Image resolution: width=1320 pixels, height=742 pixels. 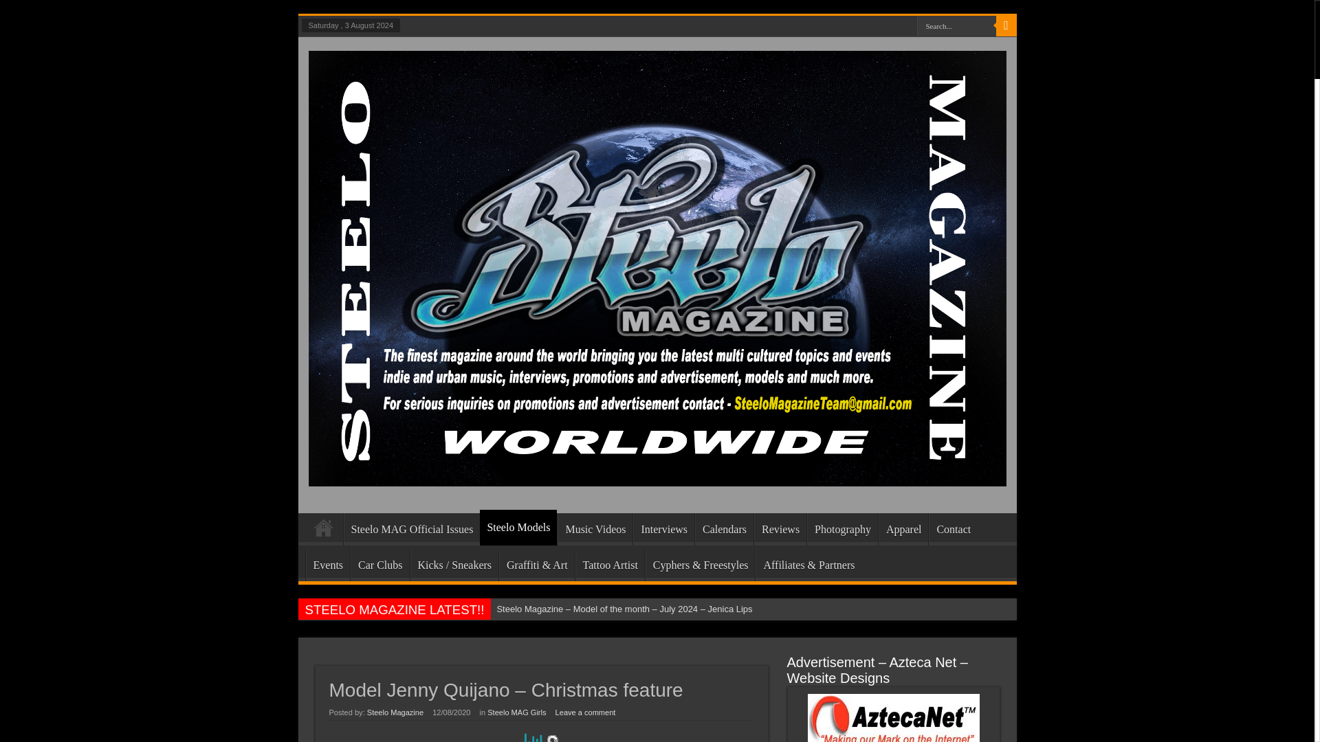 What do you see at coordinates (953, 529) in the screenshot?
I see `Contact` at bounding box center [953, 529].